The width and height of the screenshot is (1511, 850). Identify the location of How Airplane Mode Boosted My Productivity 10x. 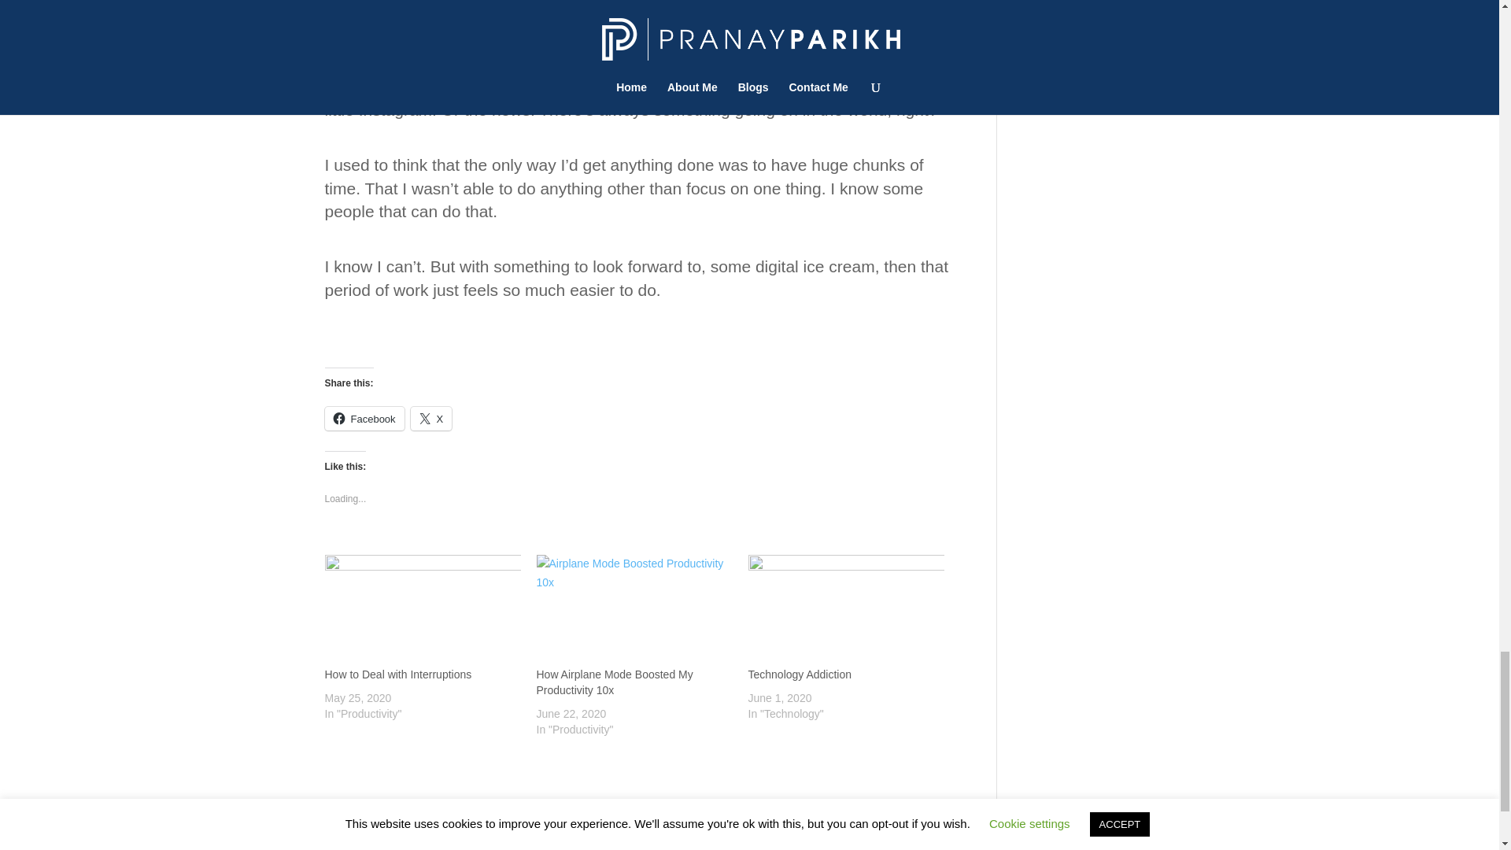
(634, 611).